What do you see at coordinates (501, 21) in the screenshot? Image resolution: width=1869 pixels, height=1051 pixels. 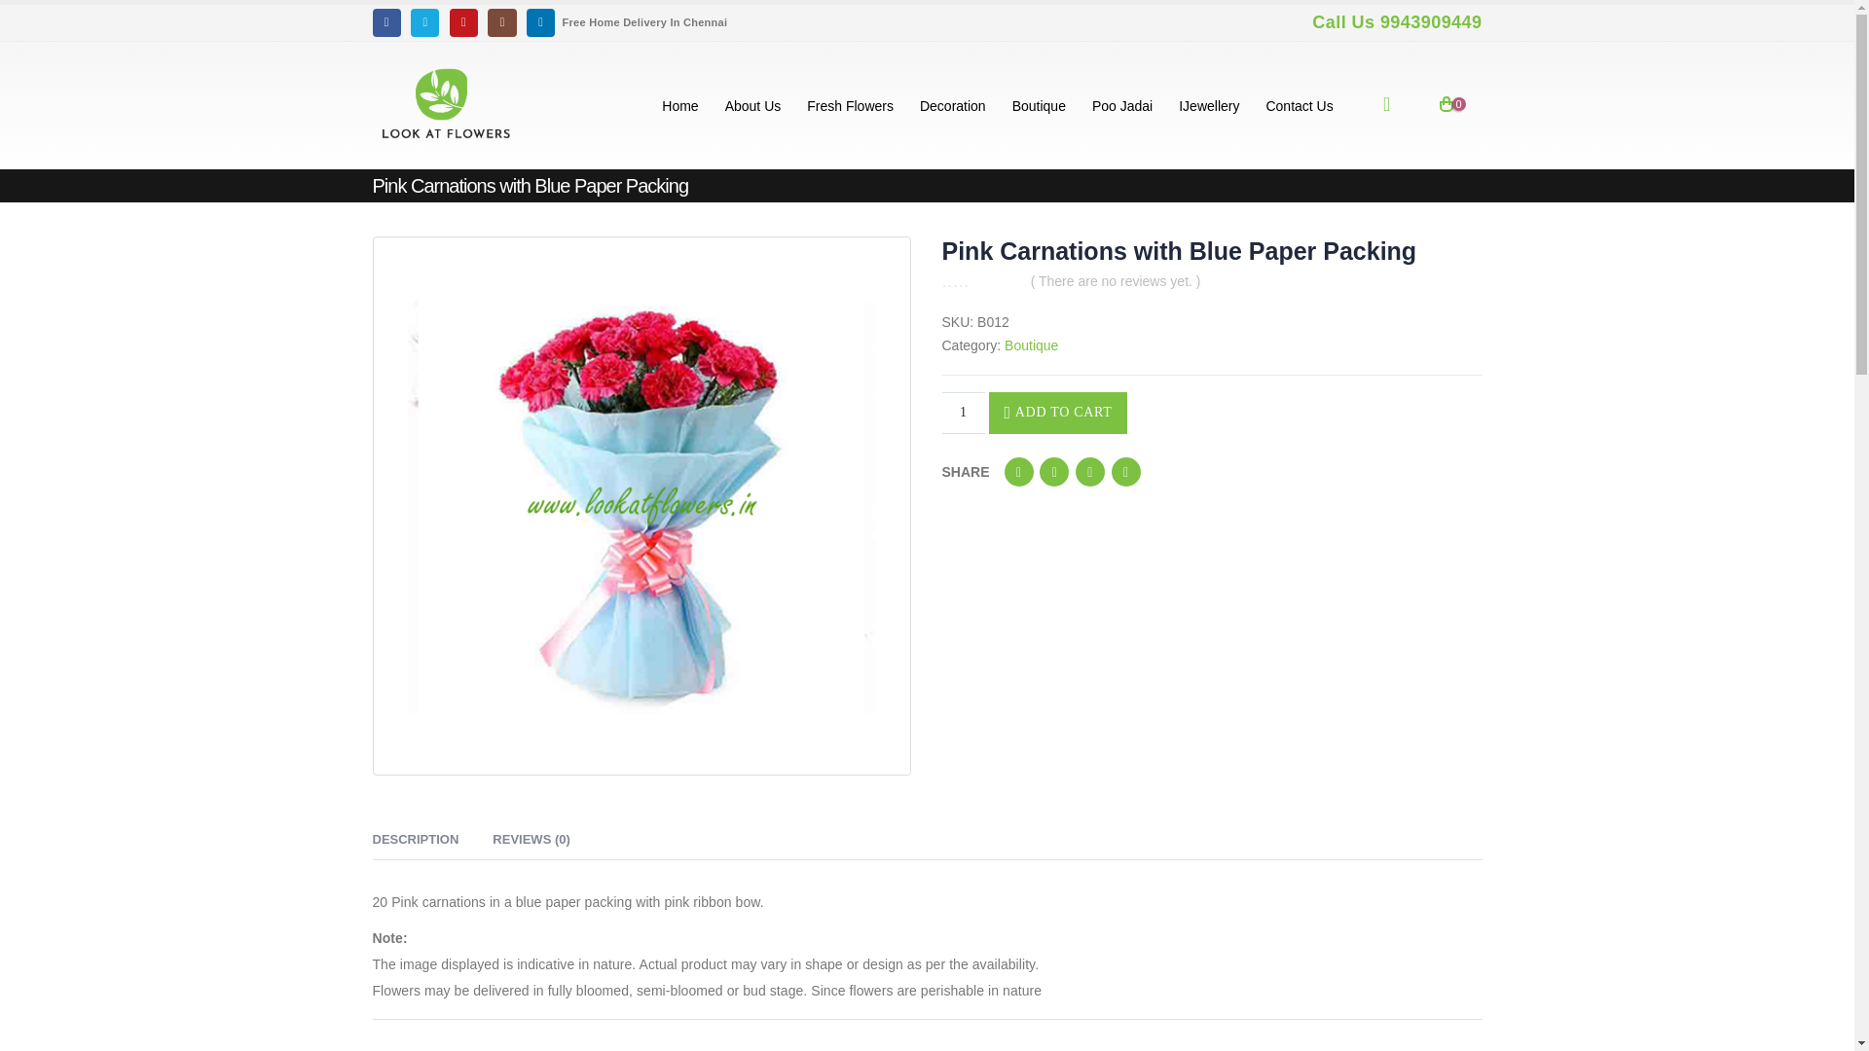 I see `Instagram` at bounding box center [501, 21].